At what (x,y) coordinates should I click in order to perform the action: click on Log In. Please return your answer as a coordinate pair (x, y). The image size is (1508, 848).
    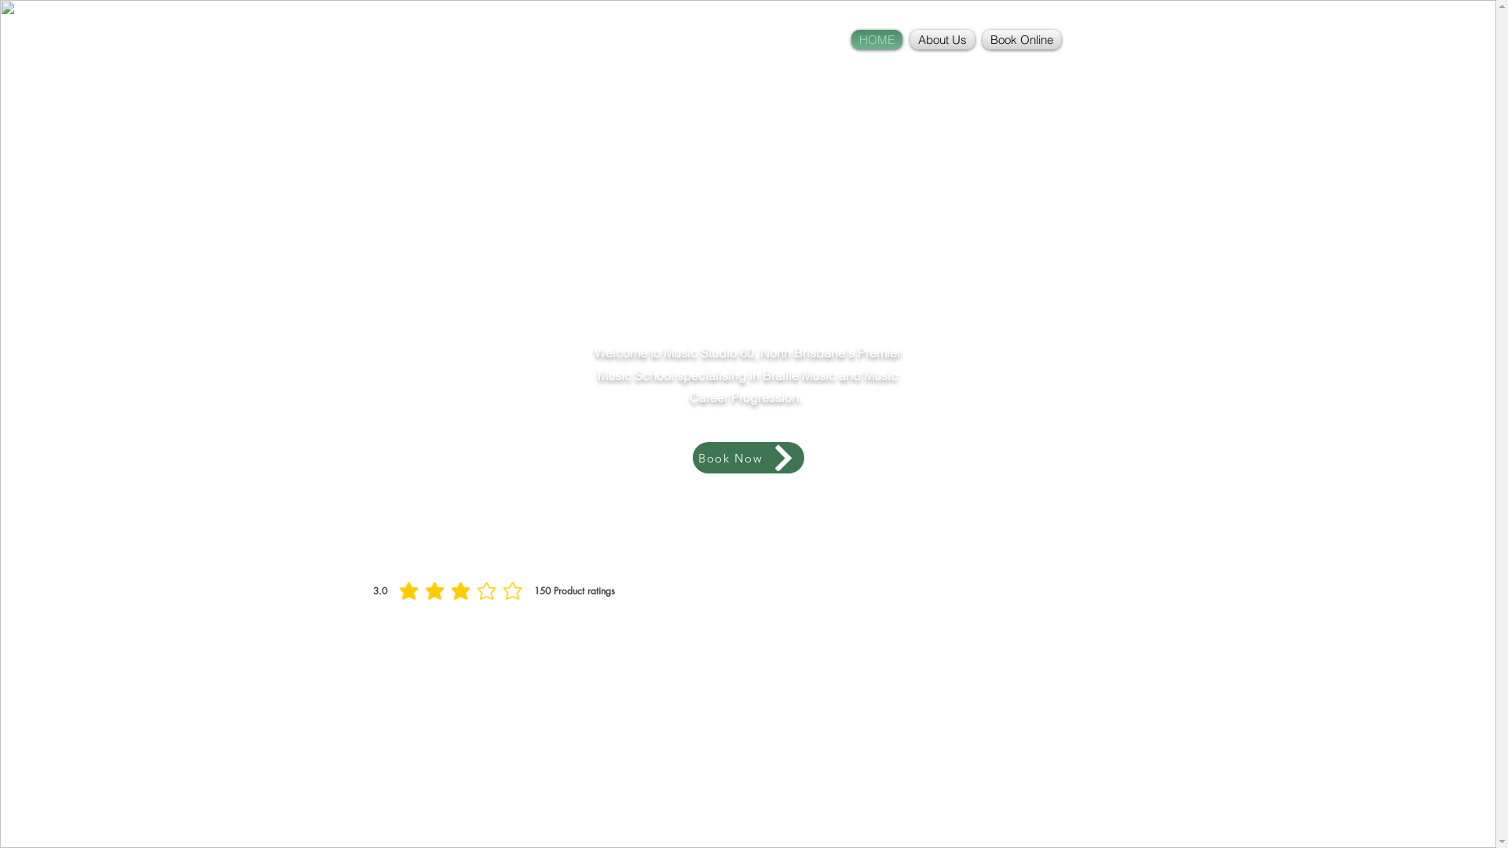
    Looking at the image, I should click on (1094, 31).